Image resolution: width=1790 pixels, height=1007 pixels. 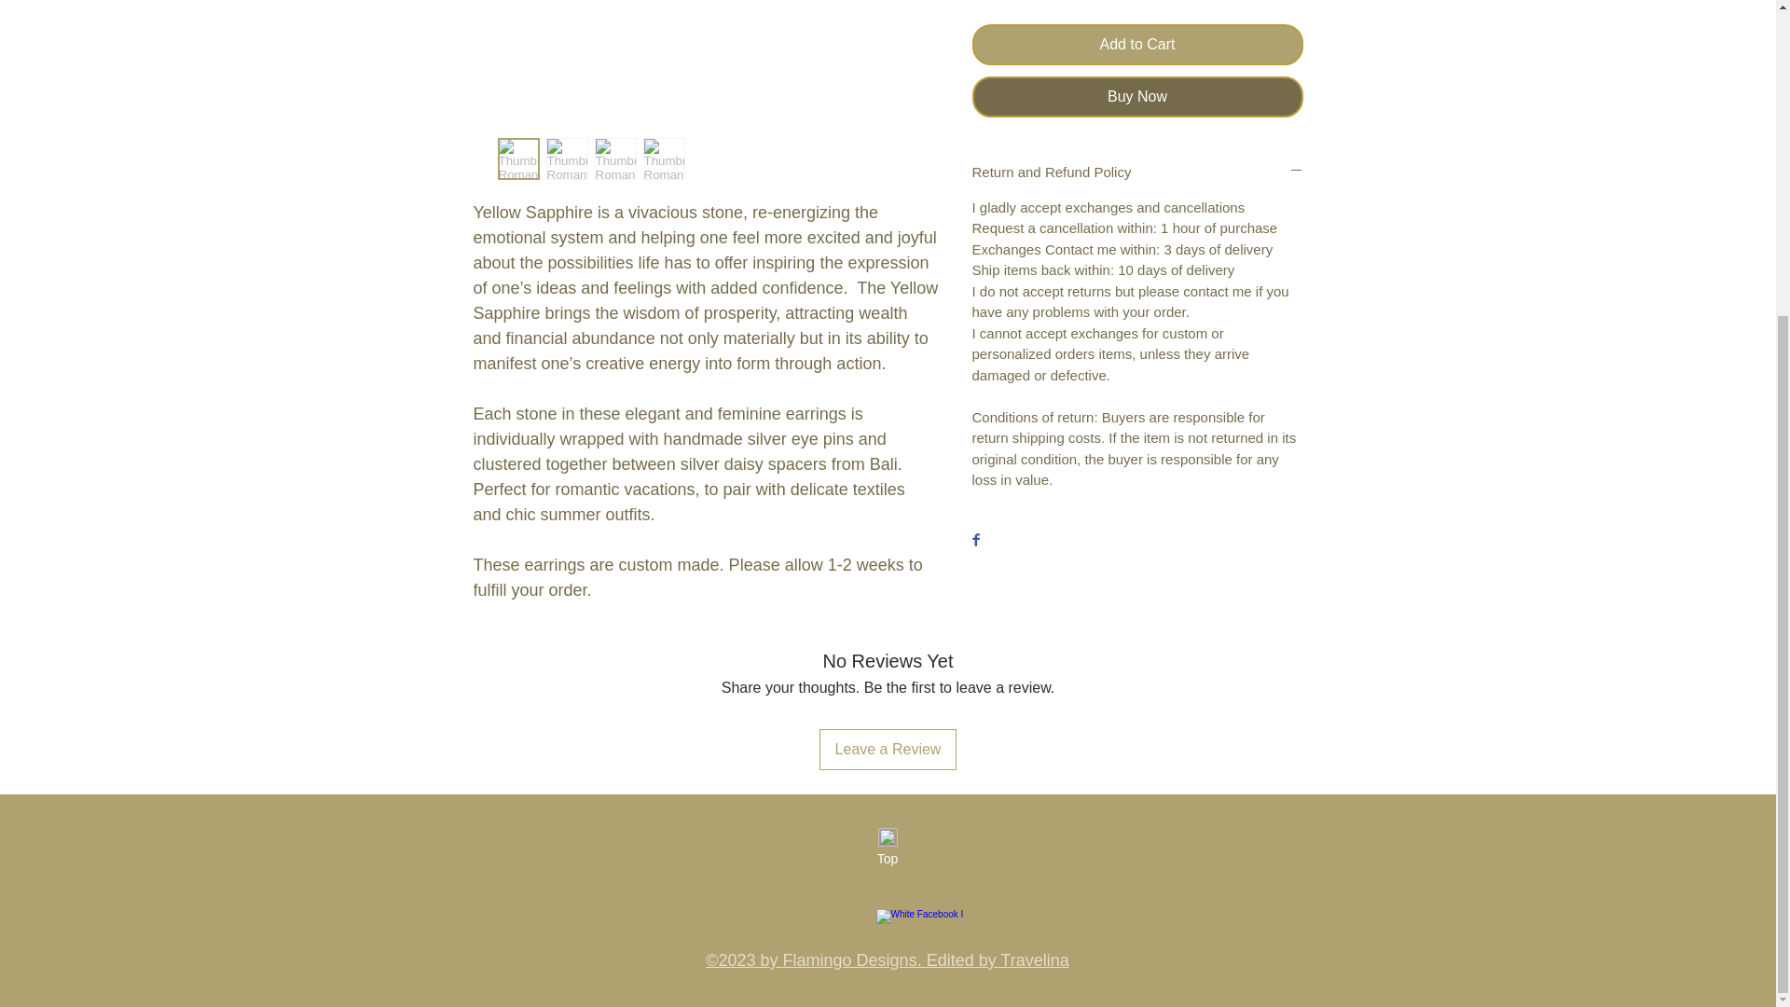 I want to click on Leave a Review, so click(x=888, y=750).